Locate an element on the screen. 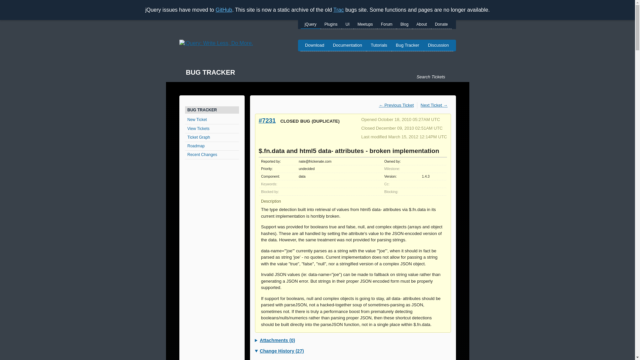 The image size is (640, 360). Ticket Graph is located at coordinates (212, 137).